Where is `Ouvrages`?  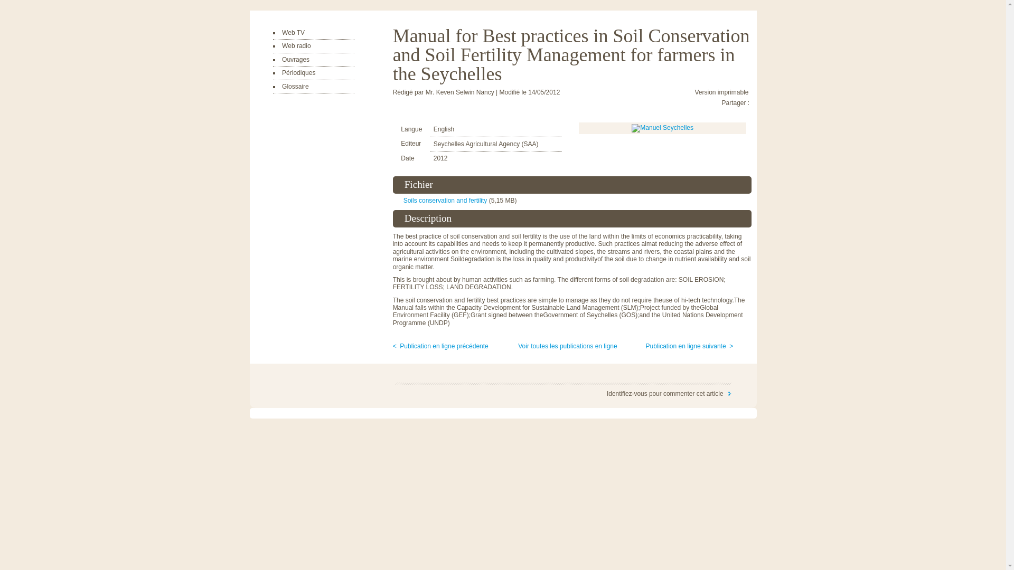 Ouvrages is located at coordinates (295, 59).